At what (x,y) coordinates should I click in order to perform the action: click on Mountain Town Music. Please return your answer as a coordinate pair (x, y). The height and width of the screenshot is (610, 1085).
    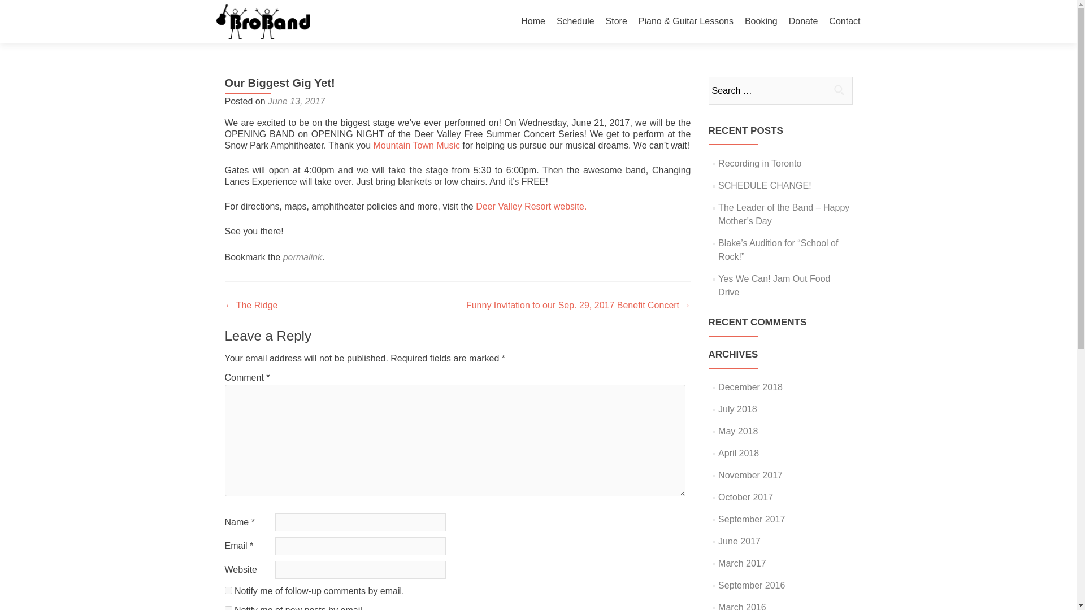
    Looking at the image, I should click on (416, 145).